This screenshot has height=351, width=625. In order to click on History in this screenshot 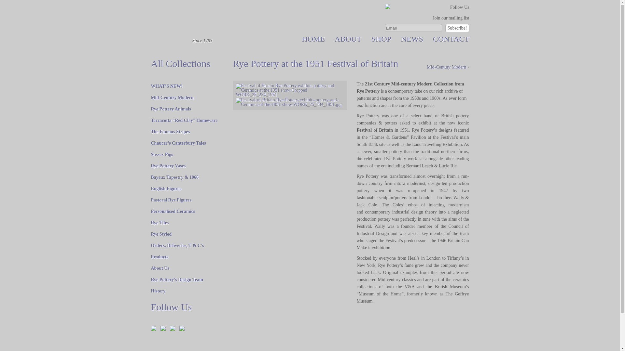, I will do `click(158, 291)`.